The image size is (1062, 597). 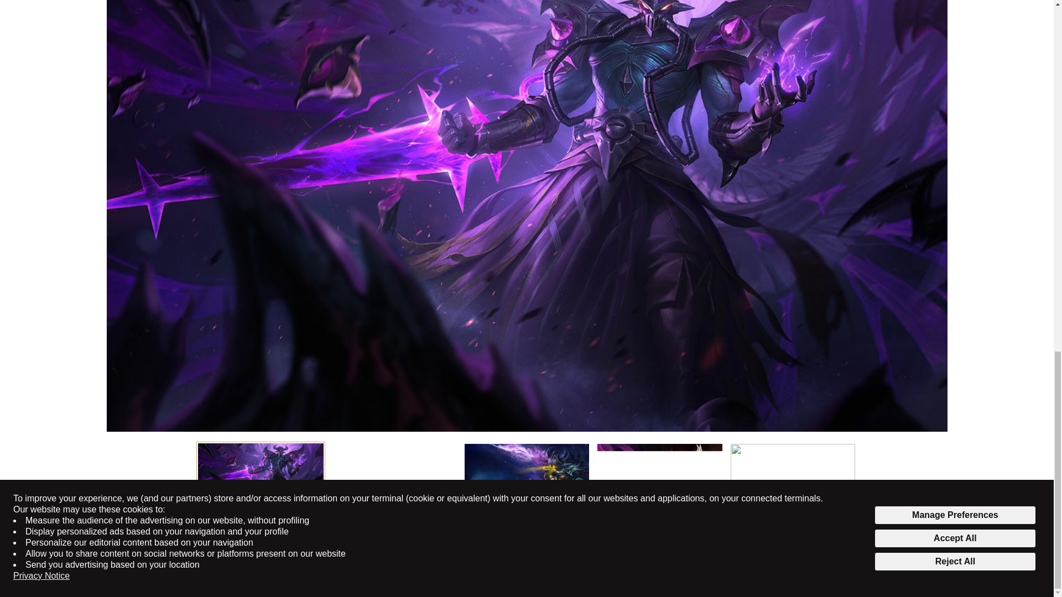 What do you see at coordinates (830, 556) in the screenshot?
I see `carouselLeft-icon` at bounding box center [830, 556].